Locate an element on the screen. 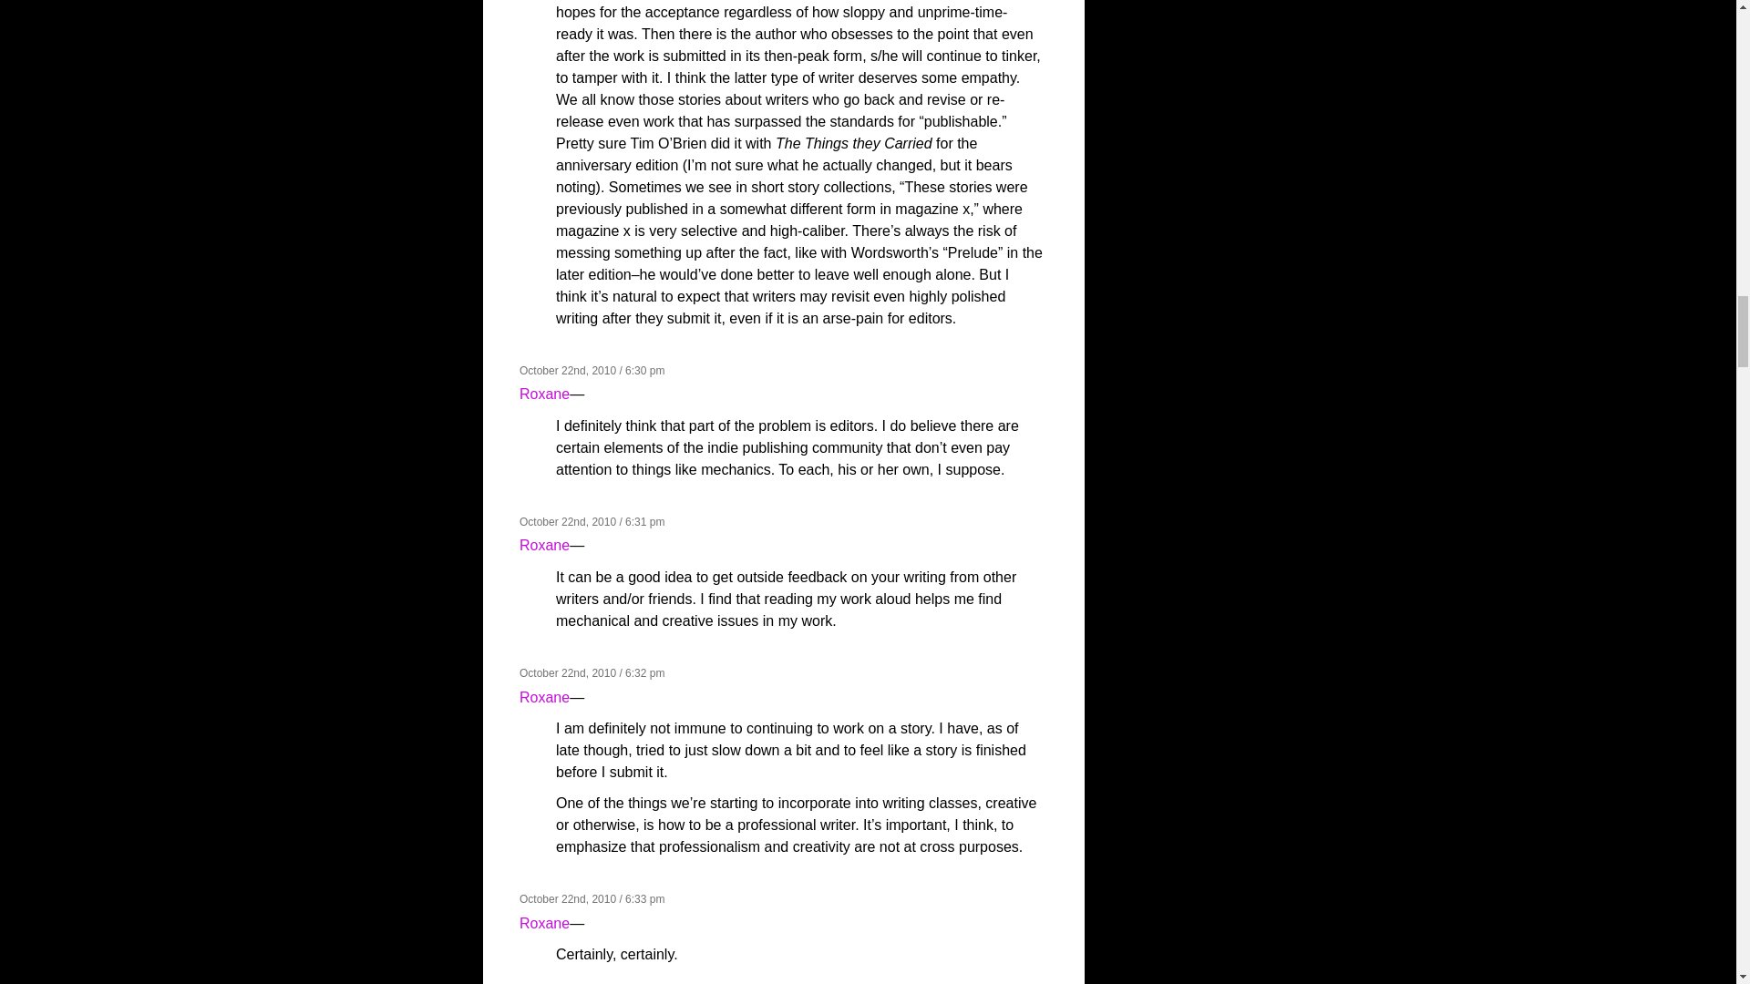  Roxane is located at coordinates (545, 394).